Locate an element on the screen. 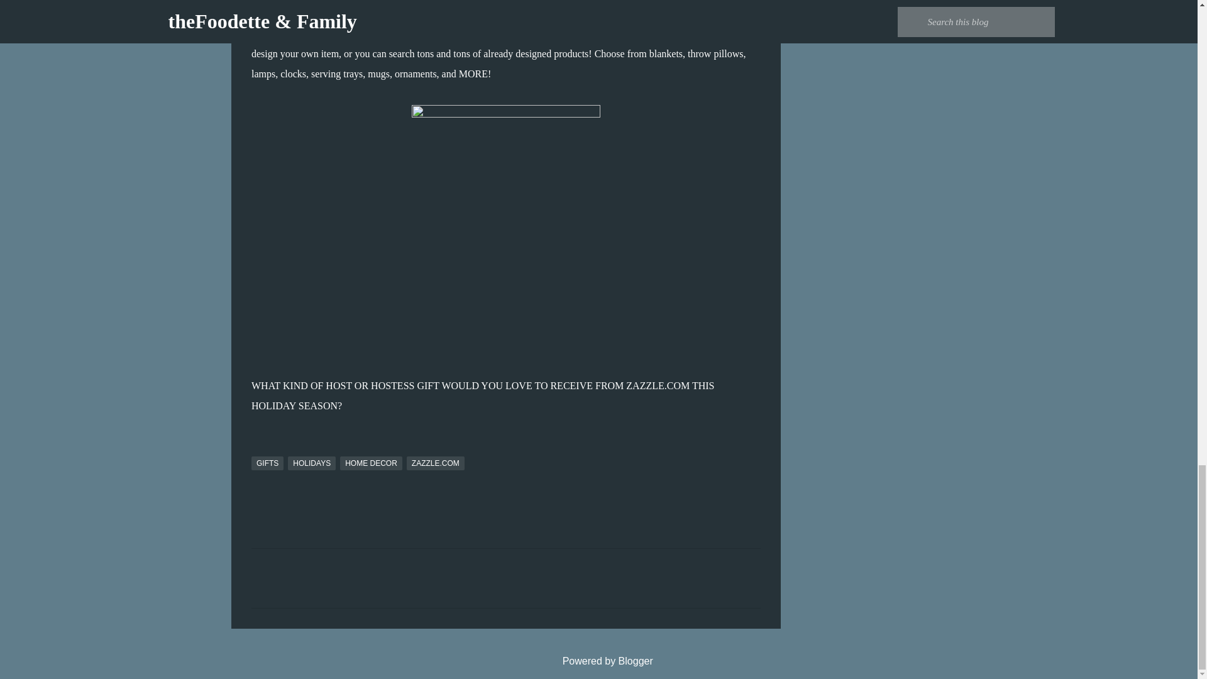 This screenshot has height=679, width=1207. Email Post is located at coordinates (259, 449).